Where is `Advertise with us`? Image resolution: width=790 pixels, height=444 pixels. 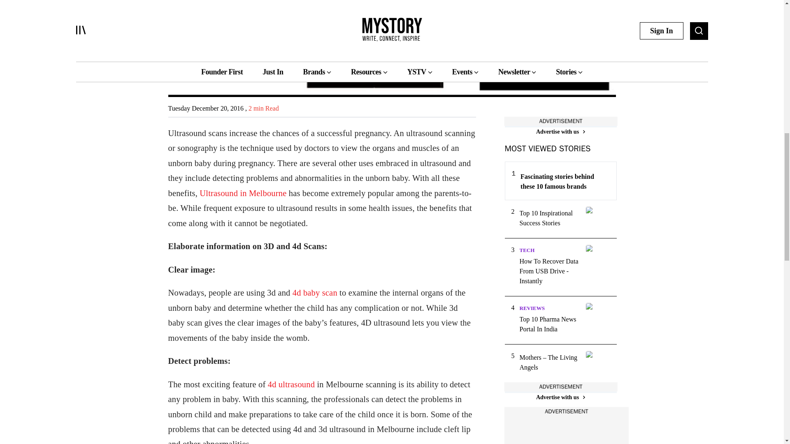 Advertise with us is located at coordinates (560, 132).